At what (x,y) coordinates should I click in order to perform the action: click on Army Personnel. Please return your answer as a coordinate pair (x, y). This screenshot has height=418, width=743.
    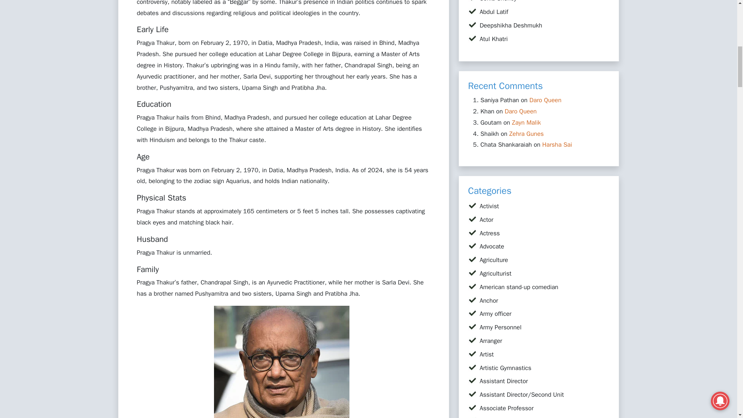
    Looking at the image, I should click on (501, 327).